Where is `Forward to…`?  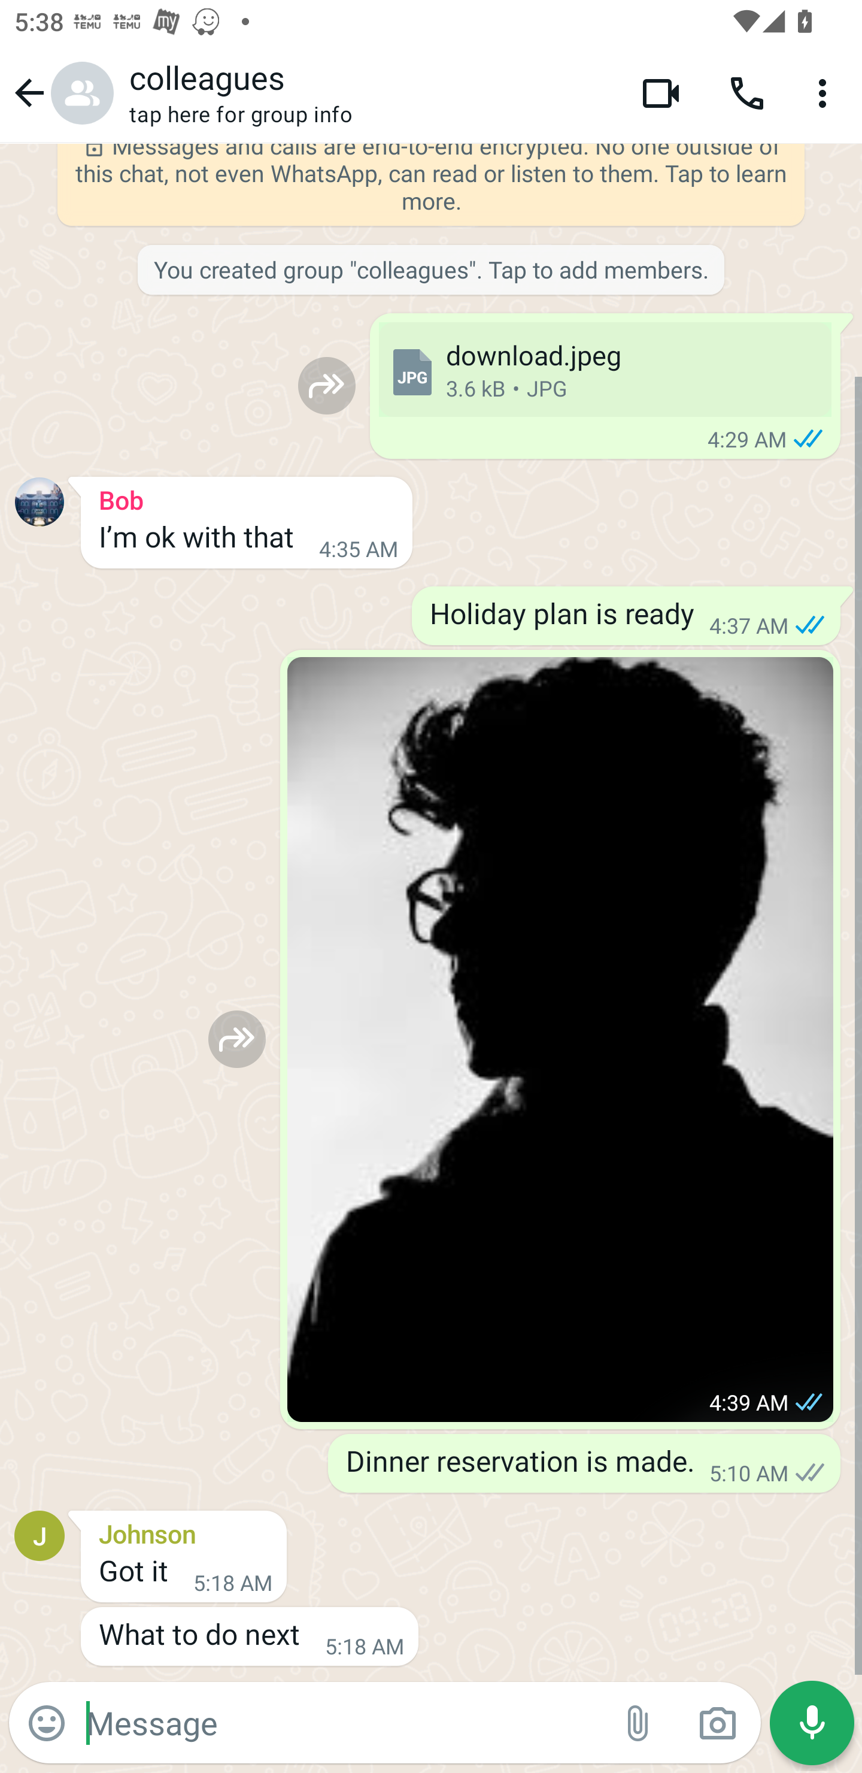 Forward to… is located at coordinates (237, 1039).